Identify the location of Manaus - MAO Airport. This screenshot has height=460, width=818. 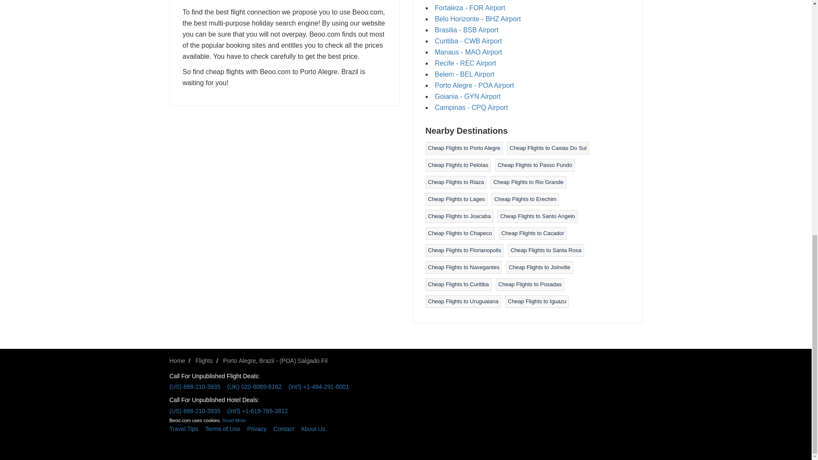
(468, 52).